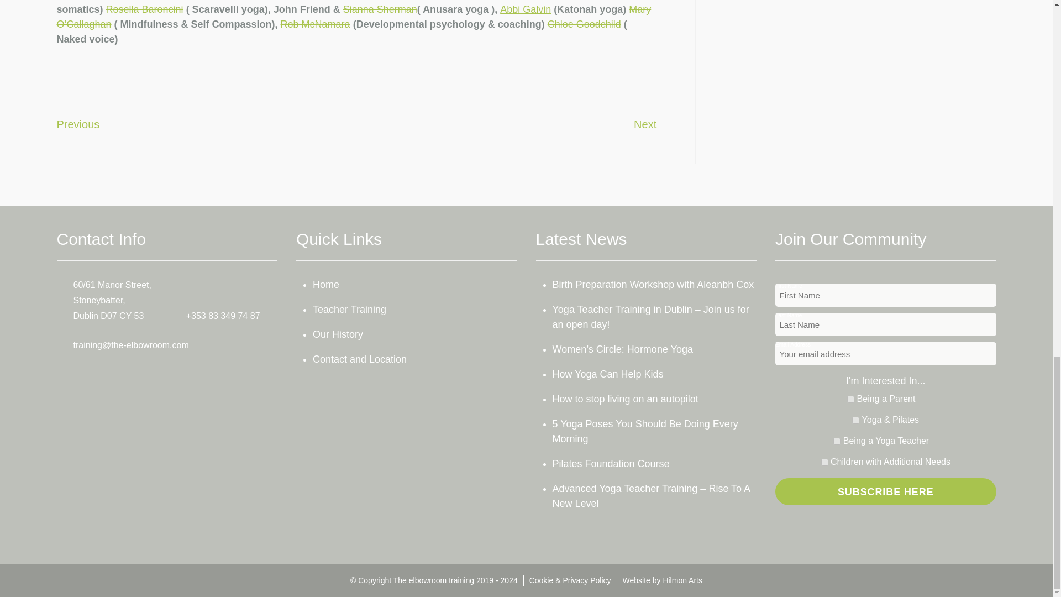 The image size is (1061, 597). I want to click on Previous, so click(77, 124).